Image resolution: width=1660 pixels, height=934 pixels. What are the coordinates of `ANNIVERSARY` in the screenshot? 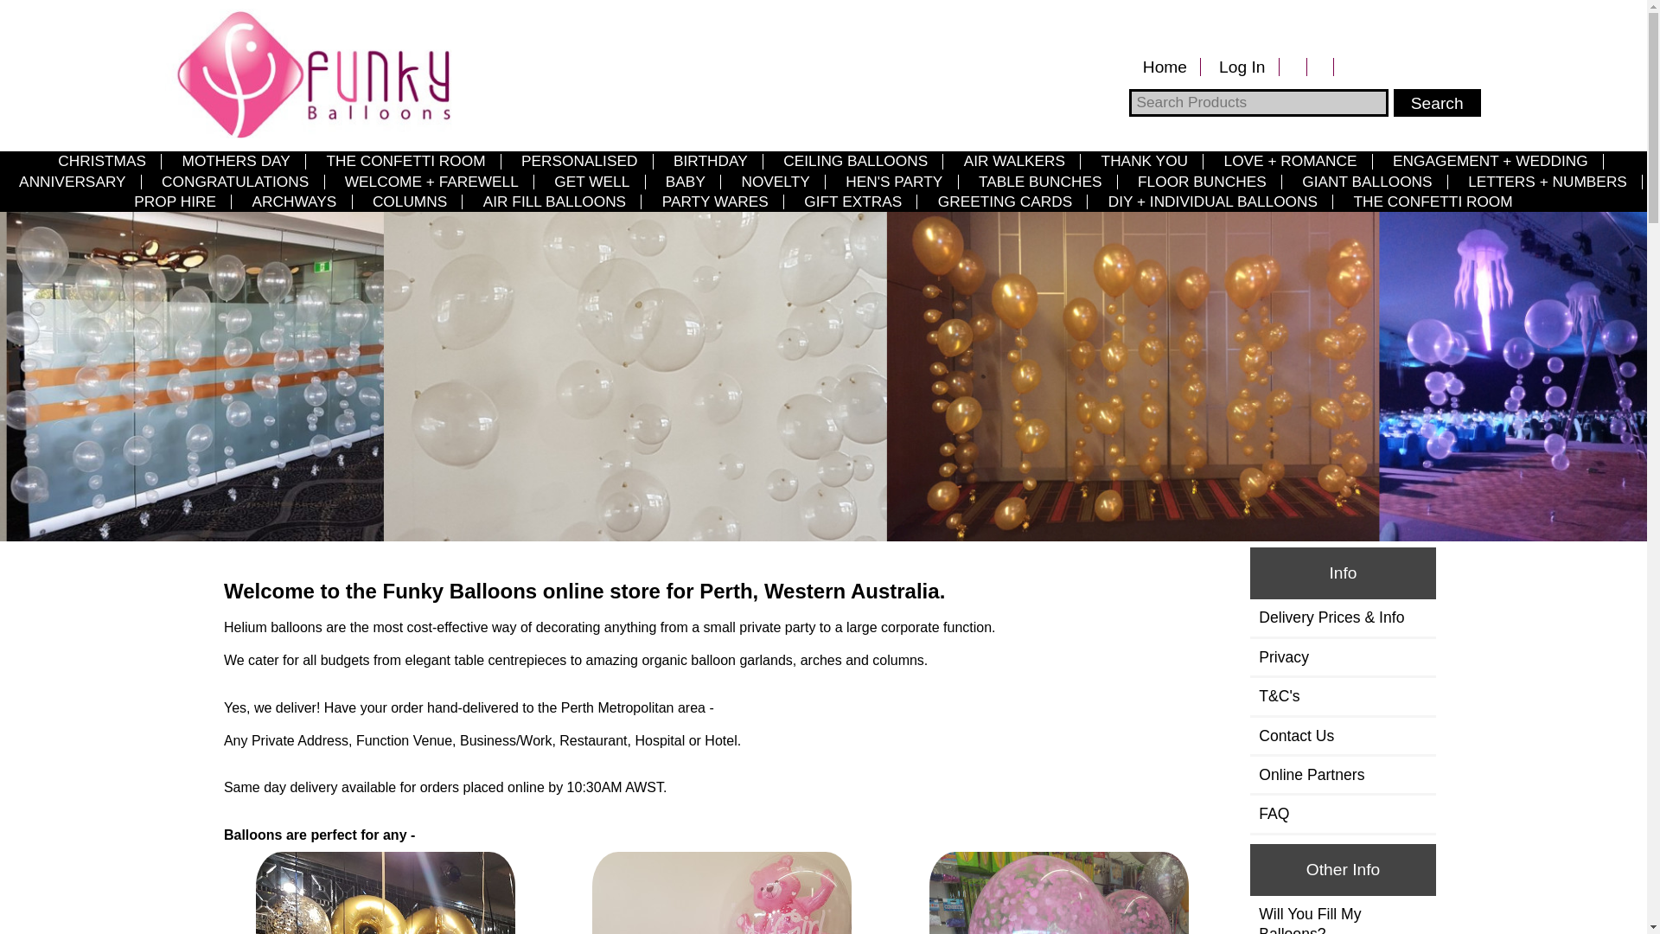 It's located at (73, 182).